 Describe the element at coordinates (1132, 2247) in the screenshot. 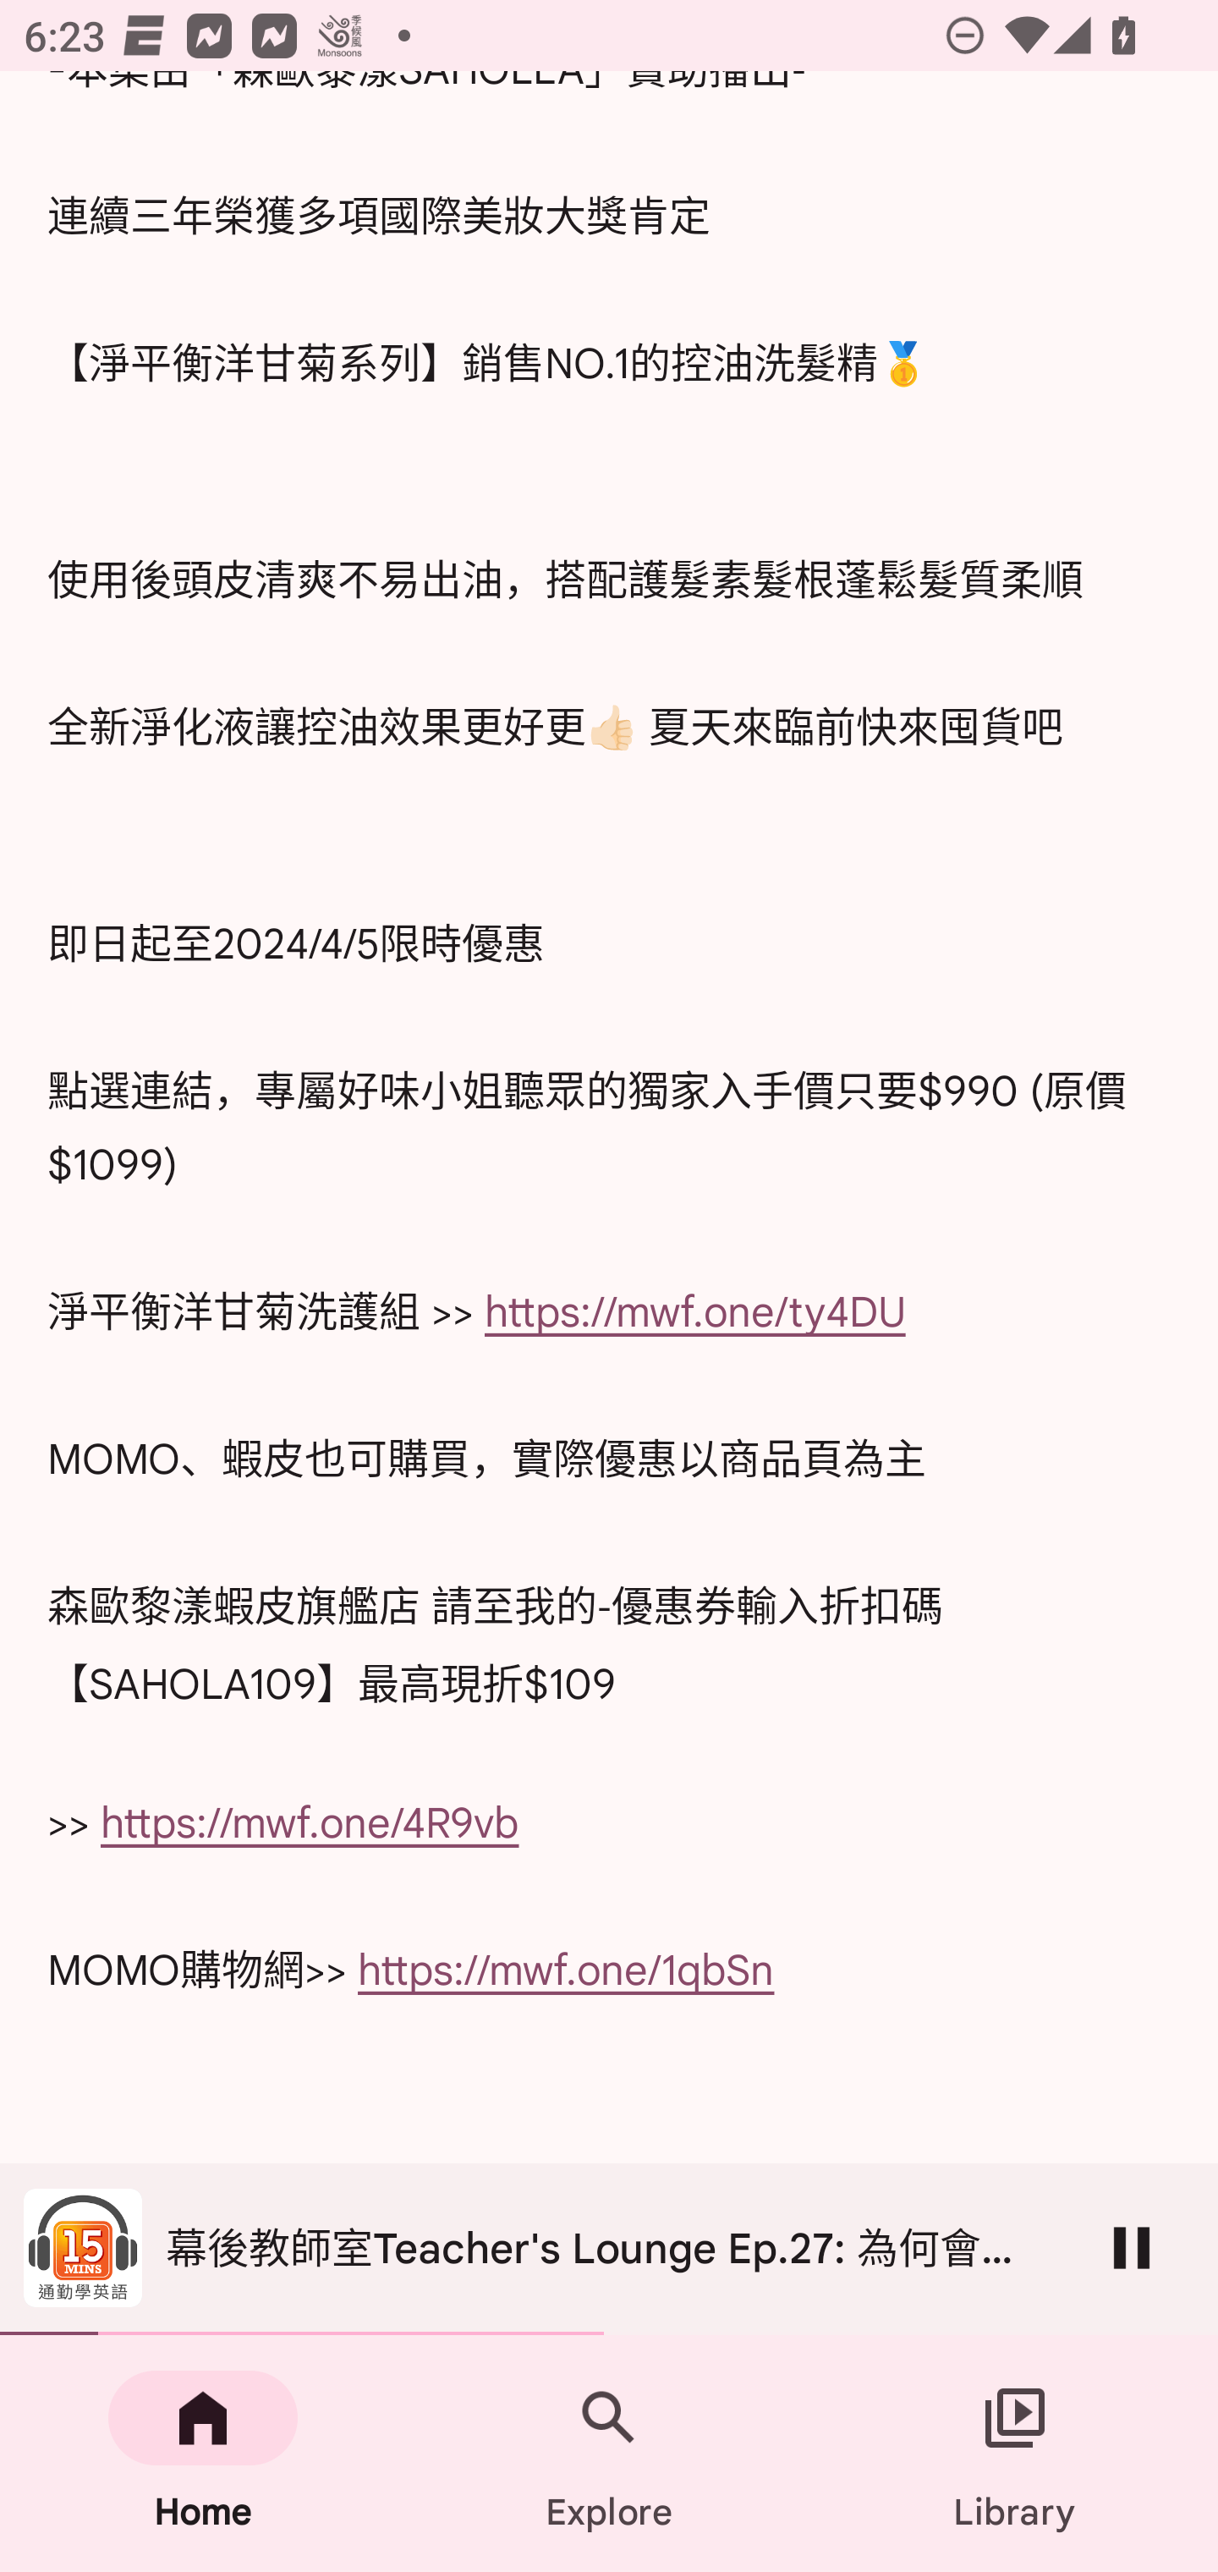

I see `Pause` at that location.